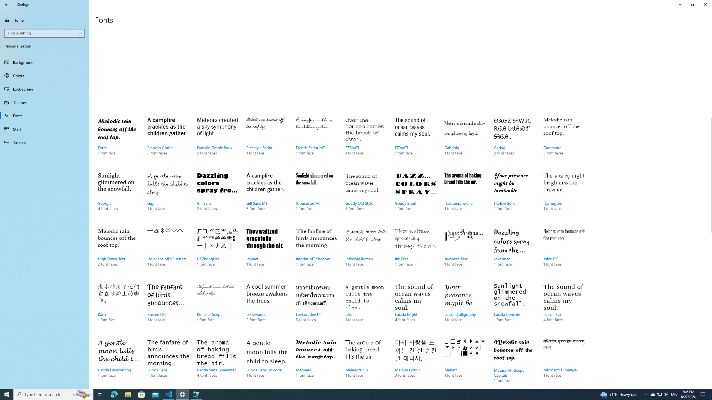  Describe the element at coordinates (416, 308) in the screenshot. I see `Lucida Bright, 4 font faces` at that location.